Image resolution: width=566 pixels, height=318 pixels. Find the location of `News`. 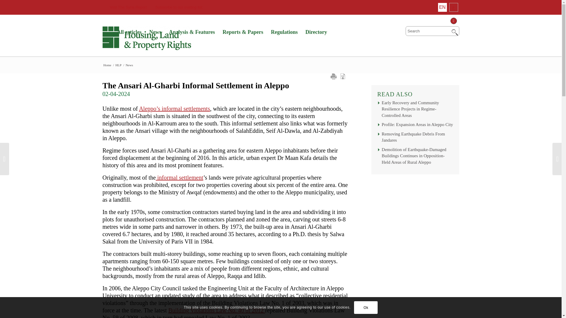

News is located at coordinates (129, 65).